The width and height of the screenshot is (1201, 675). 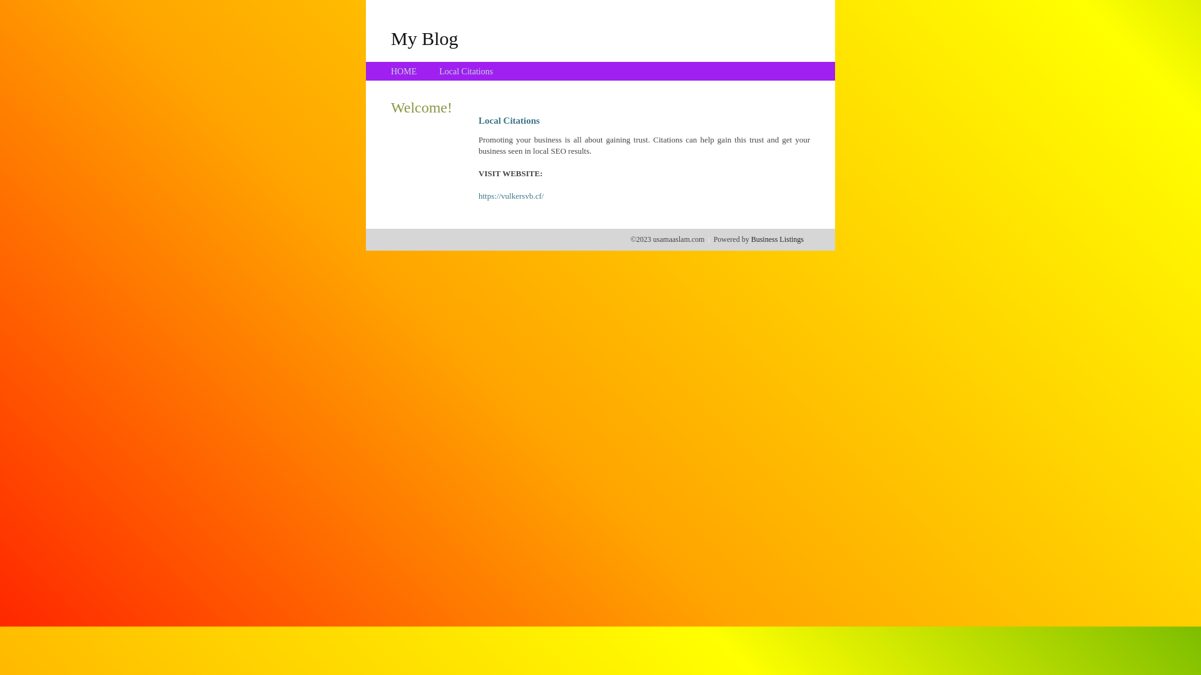 I want to click on https://vulkersvb.cf/, so click(x=511, y=196).